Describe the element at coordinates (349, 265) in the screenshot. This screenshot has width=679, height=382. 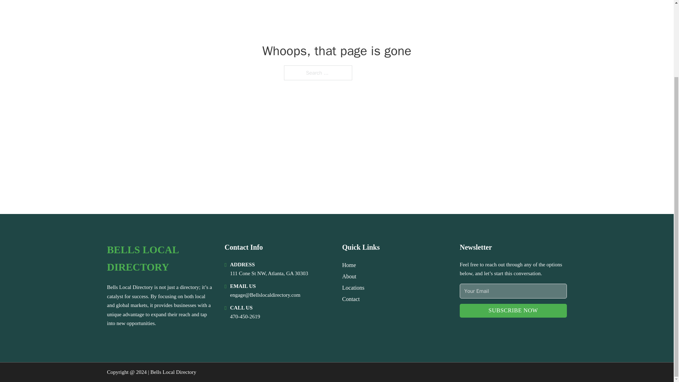
I see `Home` at that location.